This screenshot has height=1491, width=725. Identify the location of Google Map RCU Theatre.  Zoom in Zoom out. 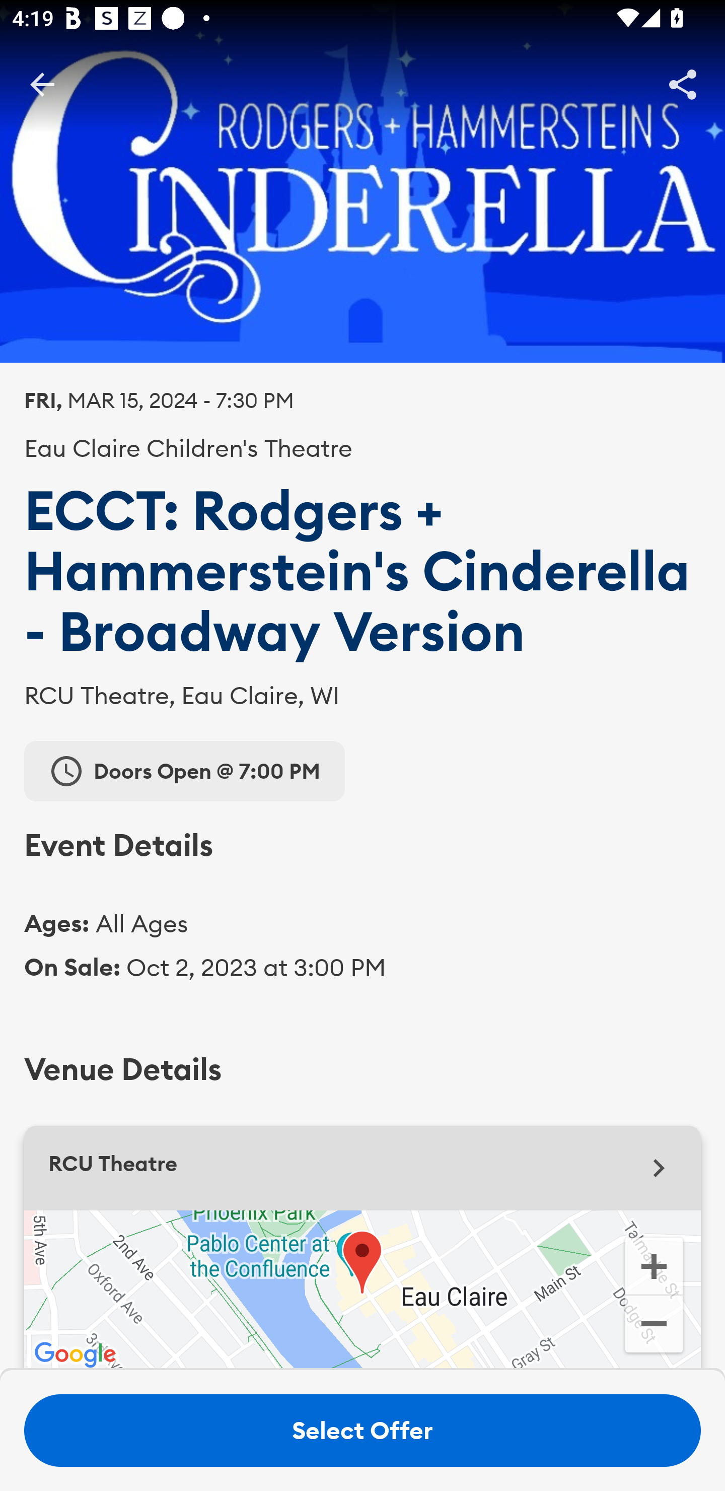
(362, 1291).